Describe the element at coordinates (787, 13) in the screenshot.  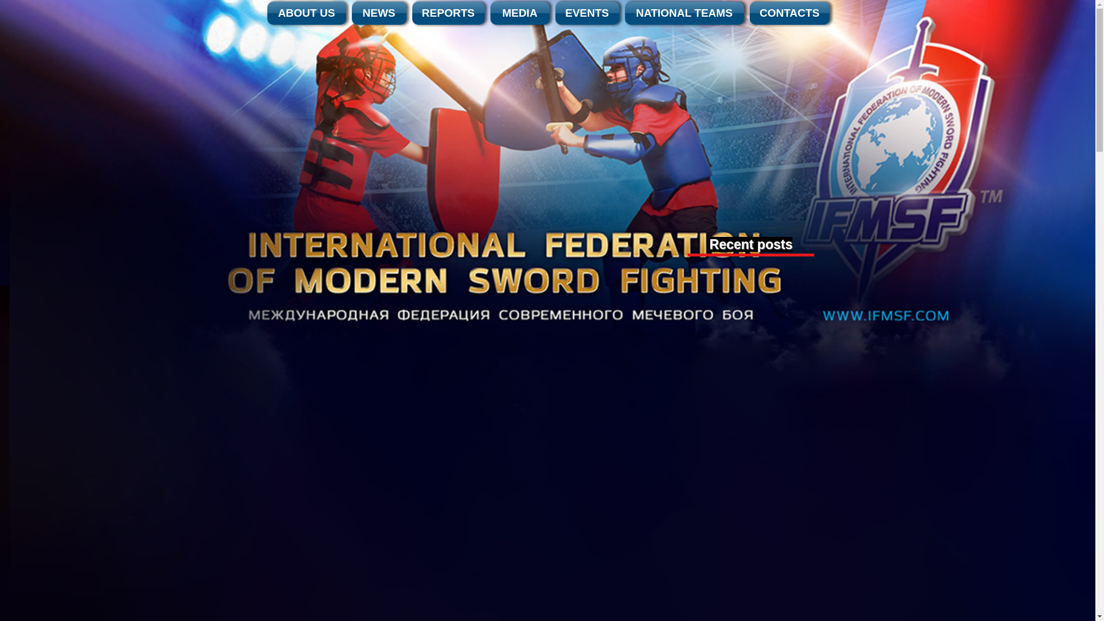
I see `CONTACTS` at that location.